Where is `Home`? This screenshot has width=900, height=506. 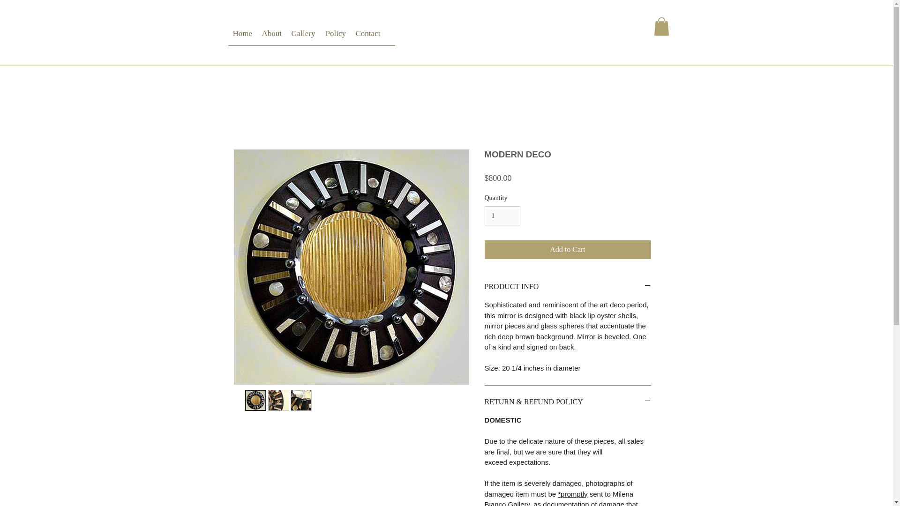 Home is located at coordinates (242, 37).